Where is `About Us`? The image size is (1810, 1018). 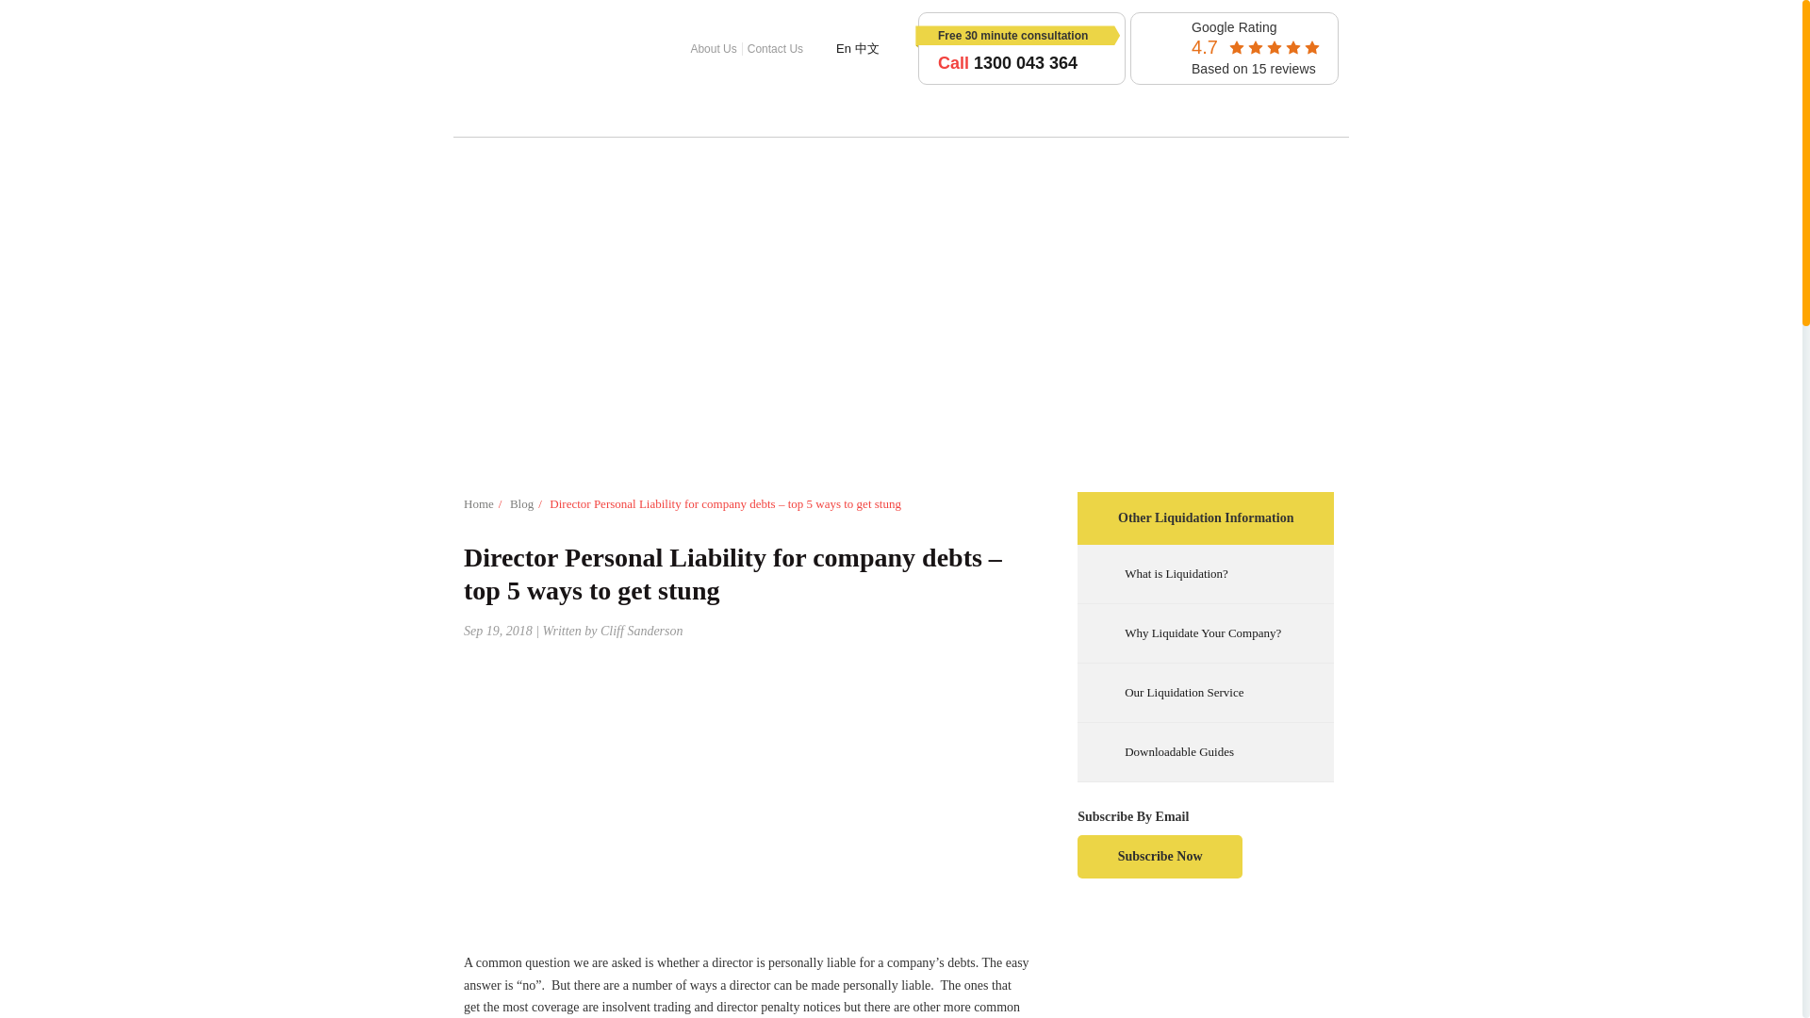
About Us is located at coordinates (714, 49).